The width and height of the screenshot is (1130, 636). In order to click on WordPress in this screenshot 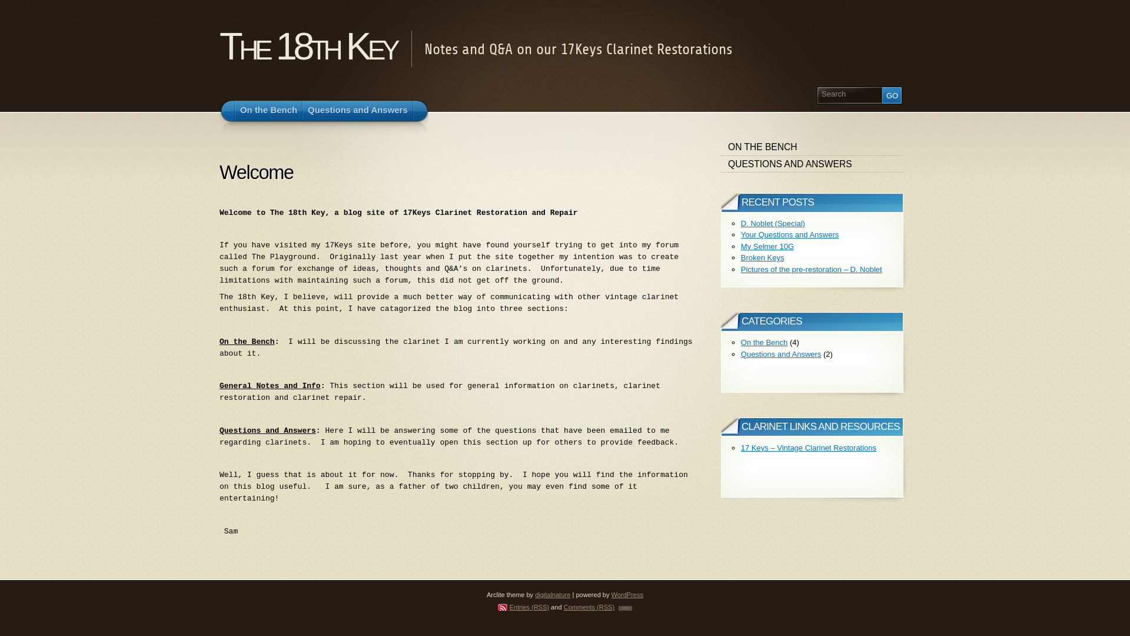, I will do `click(627, 595)`.